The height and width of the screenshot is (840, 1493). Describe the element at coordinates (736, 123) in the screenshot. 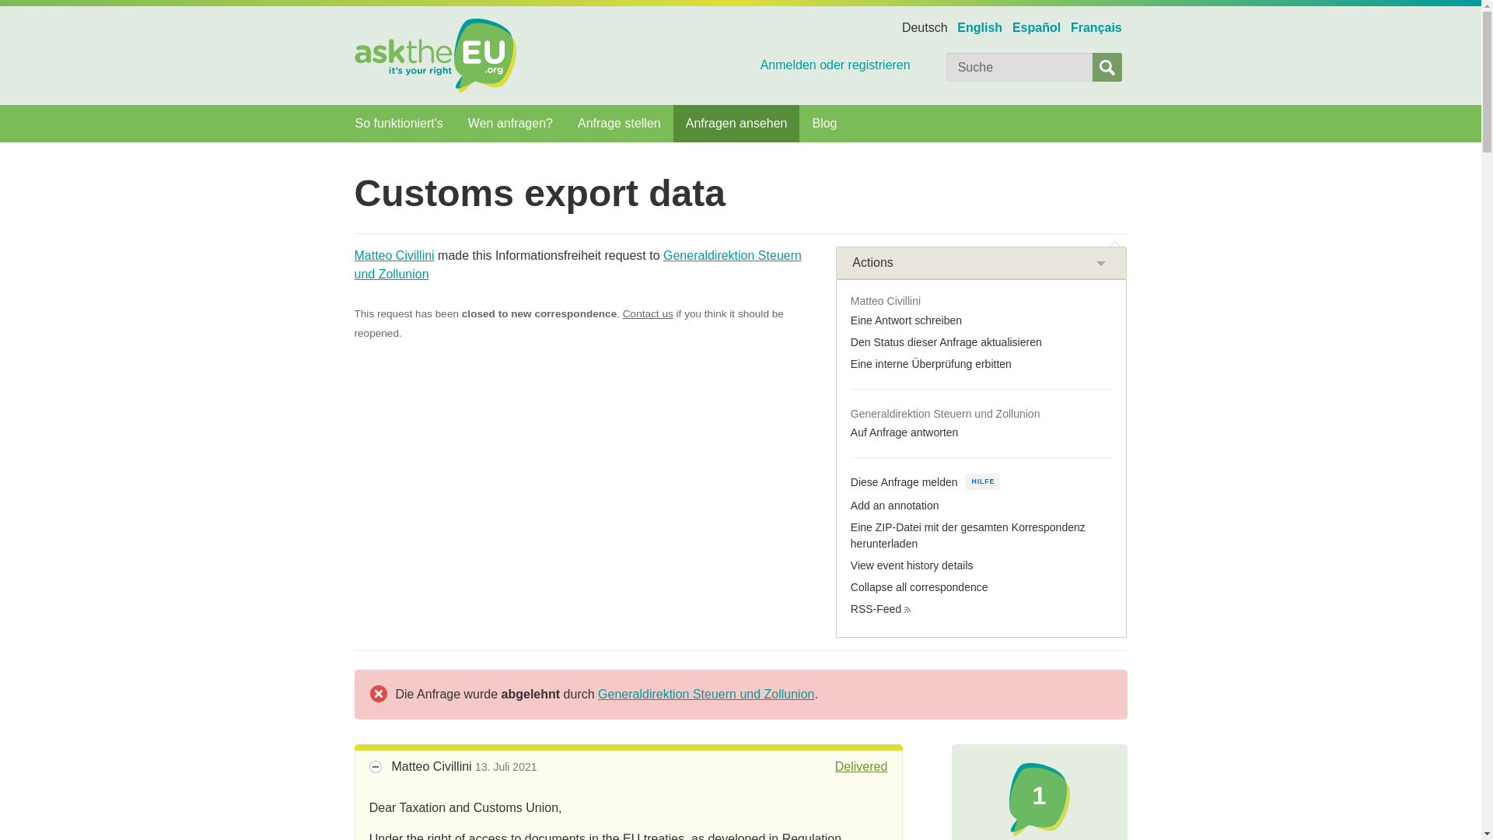

I see `Anfragen ansehen` at that location.